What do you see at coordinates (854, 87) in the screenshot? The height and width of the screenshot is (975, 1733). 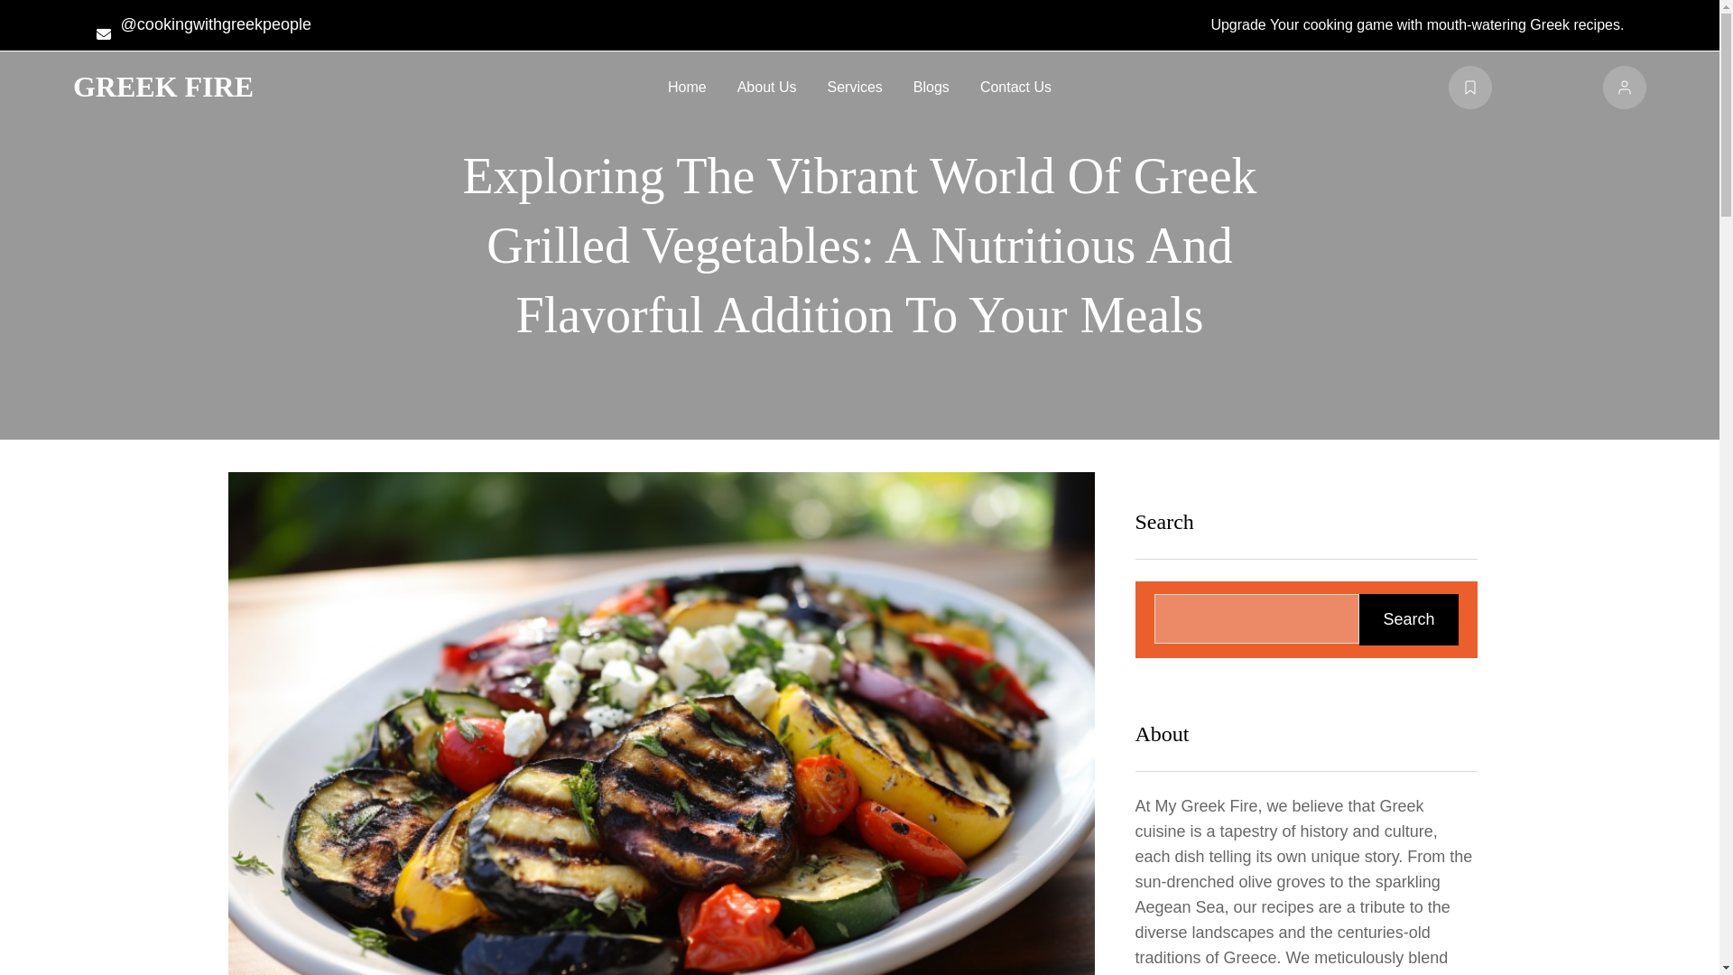 I see `Services` at bounding box center [854, 87].